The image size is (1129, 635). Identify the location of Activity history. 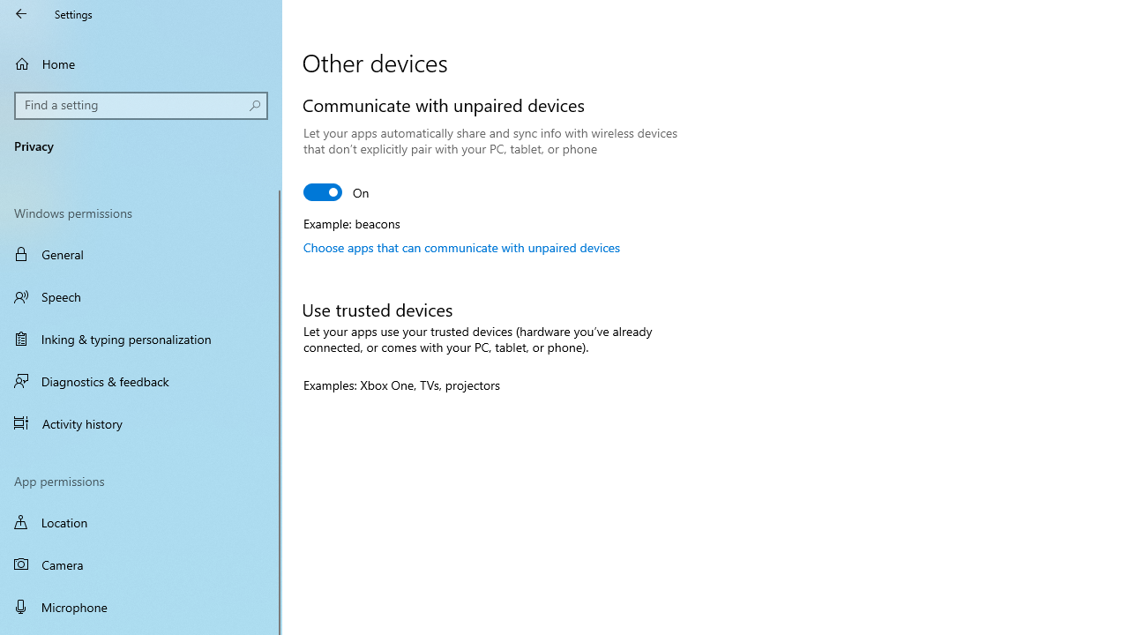
(141, 422).